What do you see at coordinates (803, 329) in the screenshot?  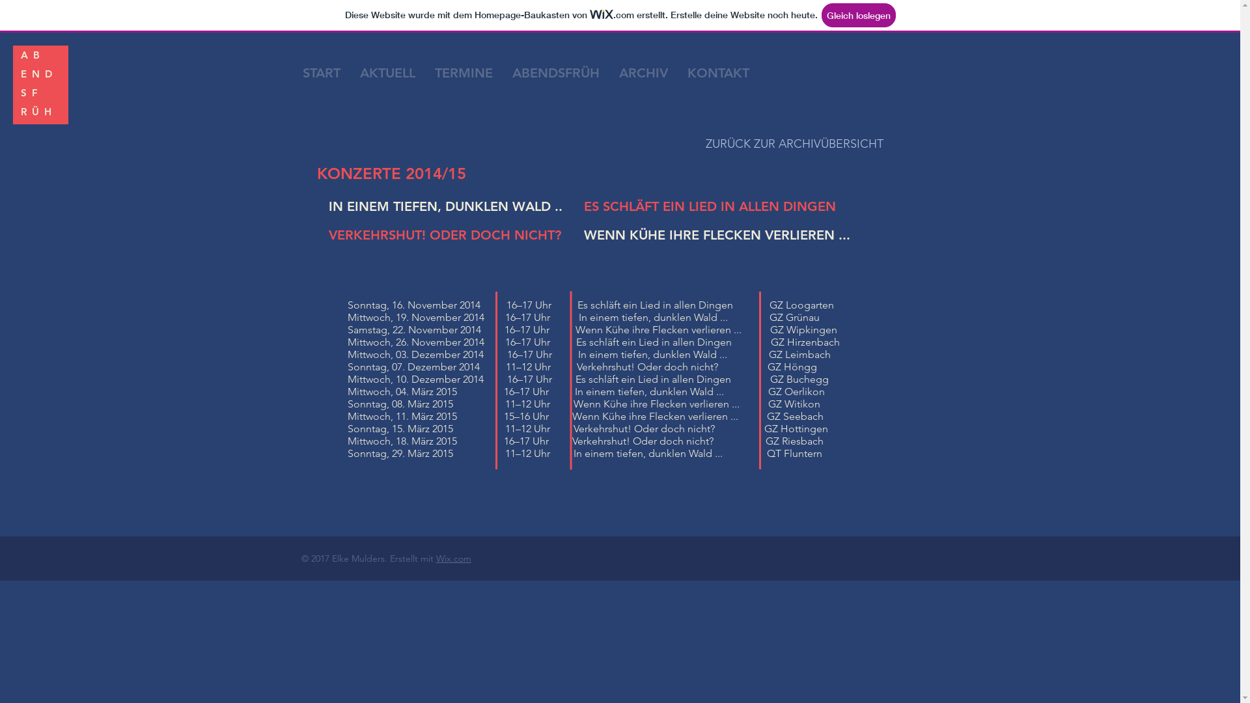 I see `GZ Wipkingen` at bounding box center [803, 329].